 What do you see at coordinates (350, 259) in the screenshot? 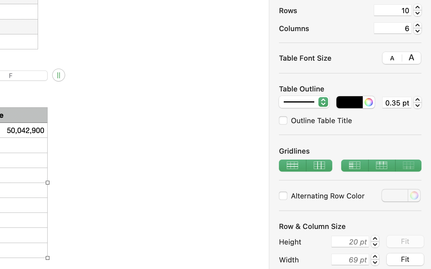
I see `69 pt` at bounding box center [350, 259].